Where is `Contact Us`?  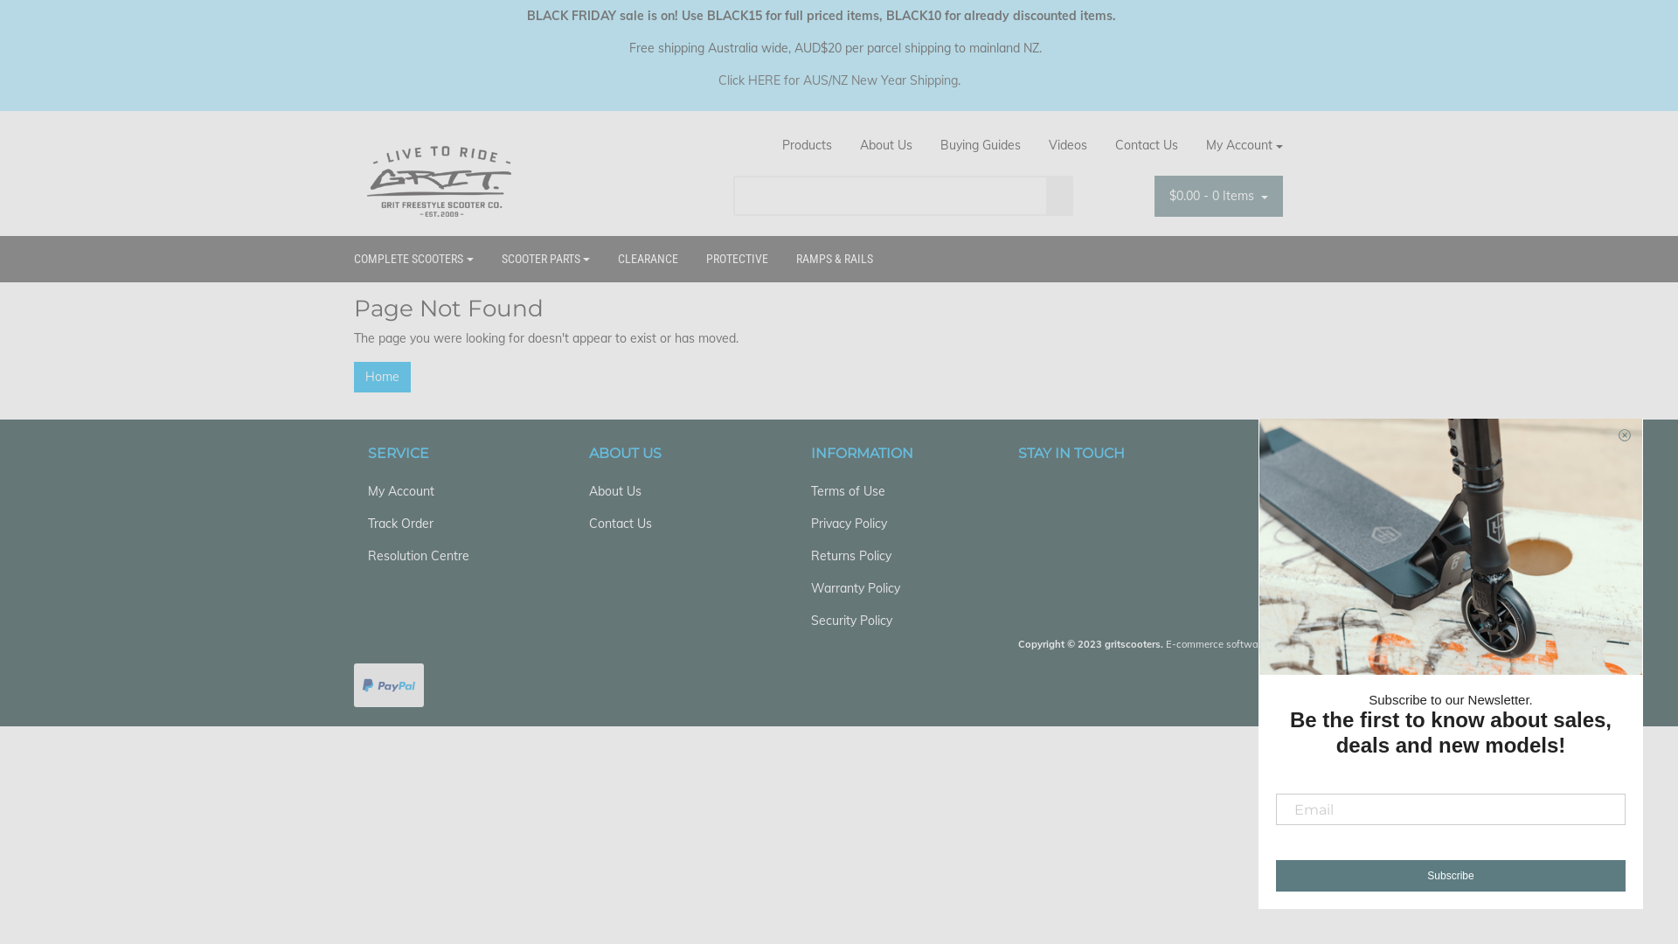 Contact Us is located at coordinates (1147, 145).